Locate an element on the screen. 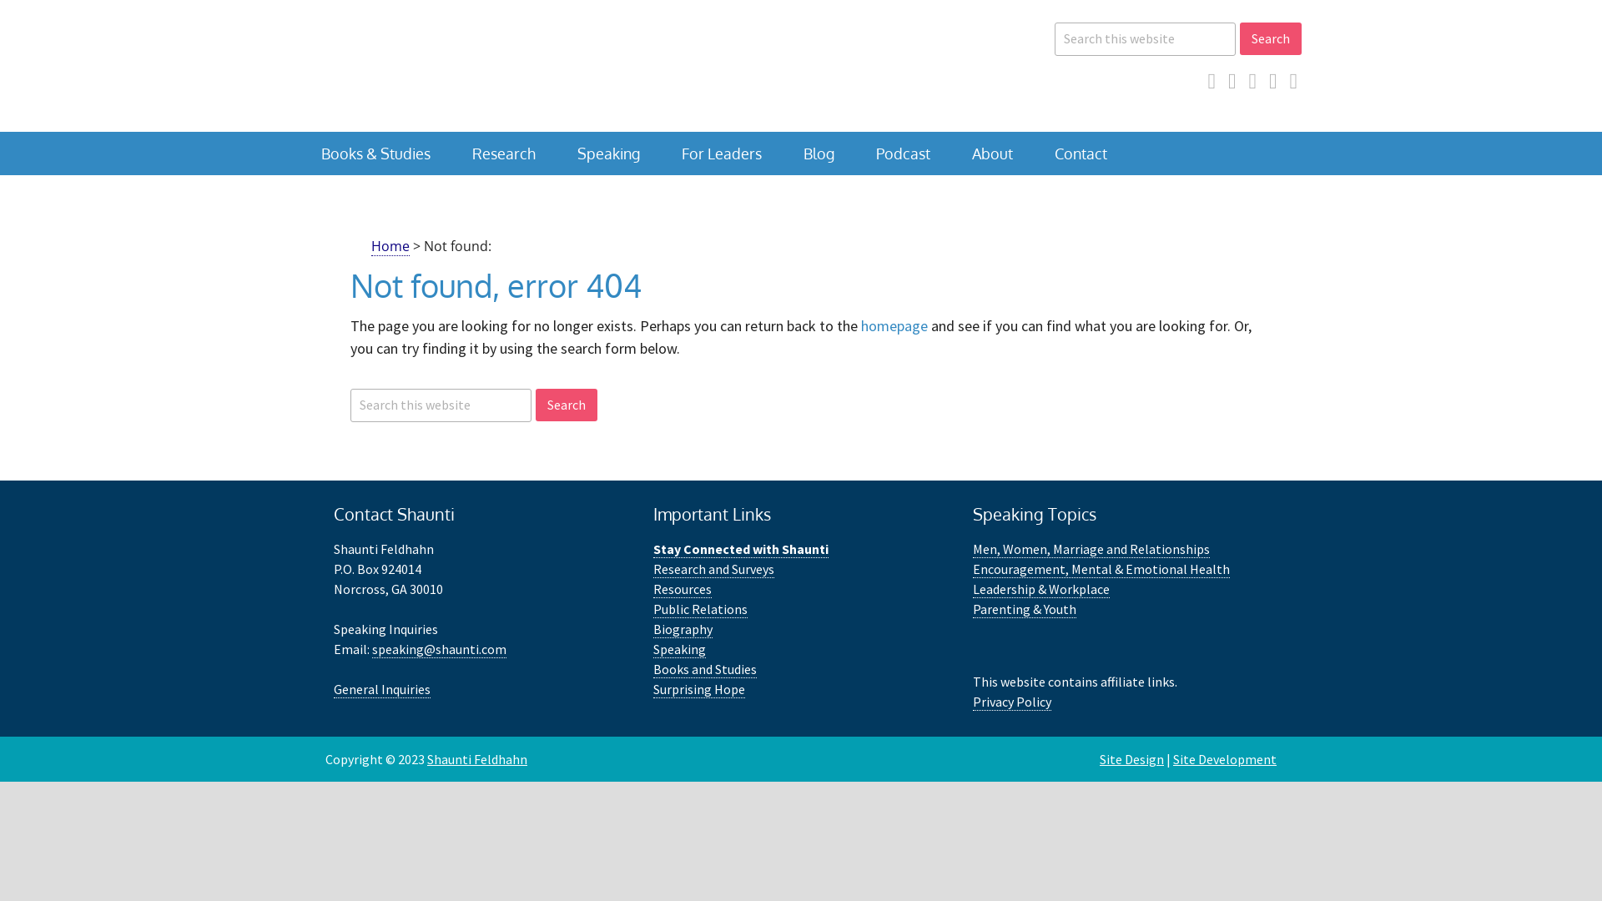  Research and Surveys is located at coordinates (714, 569).